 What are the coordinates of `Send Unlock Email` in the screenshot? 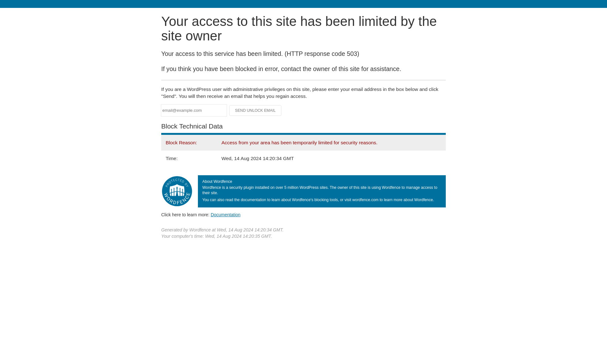 It's located at (255, 111).